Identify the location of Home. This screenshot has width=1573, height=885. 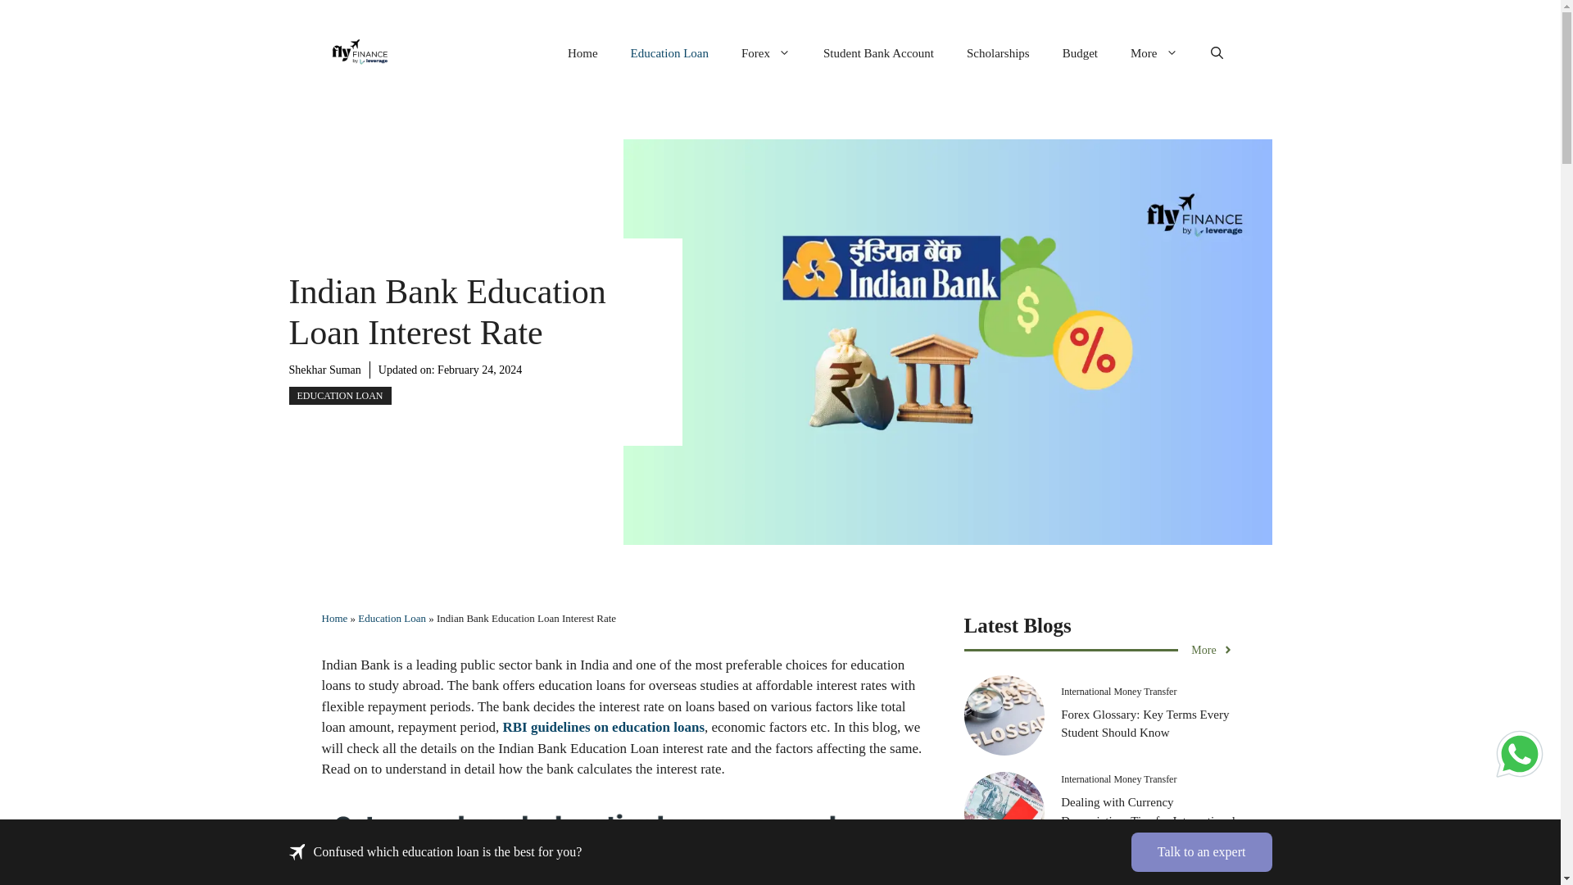
(334, 618).